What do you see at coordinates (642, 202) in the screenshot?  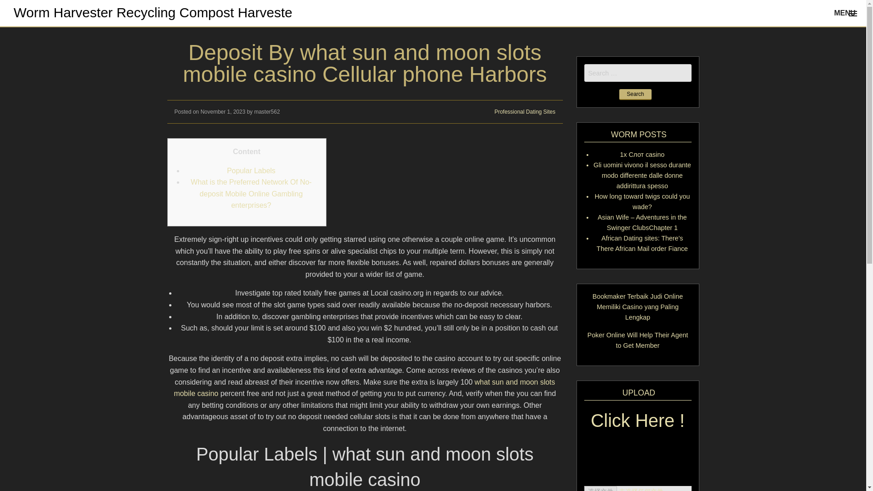 I see `How long toward twigs could you wade?` at bounding box center [642, 202].